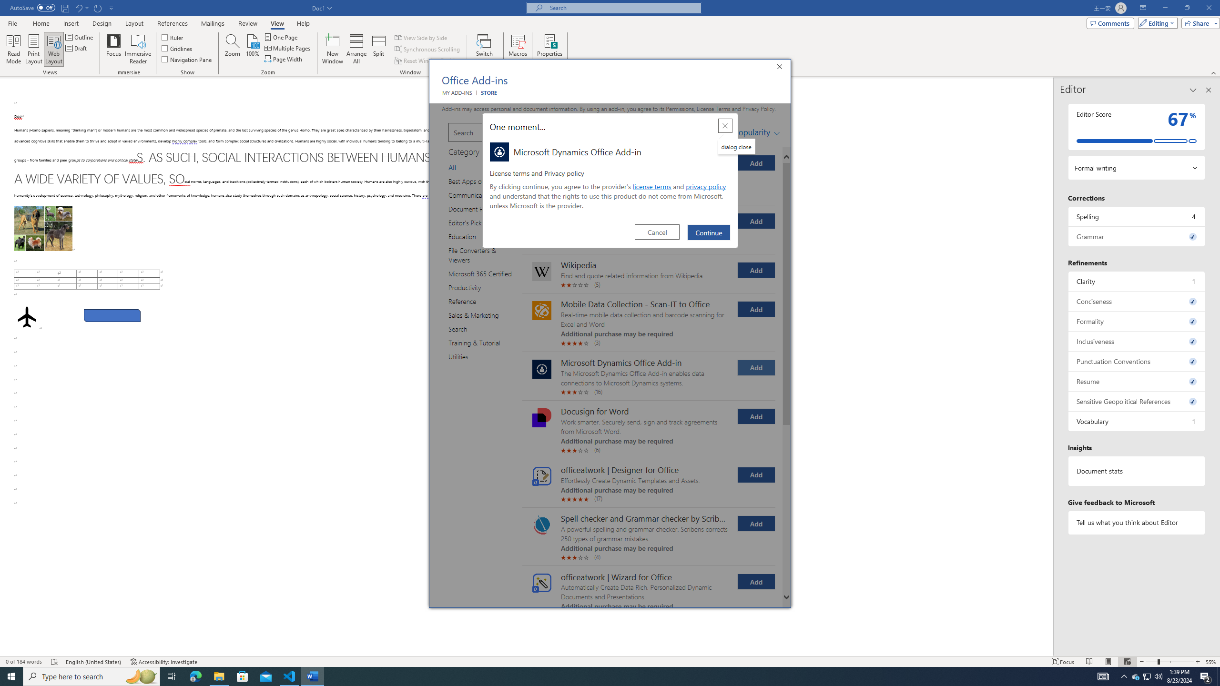  What do you see at coordinates (428, 50) in the screenshot?
I see `Synchronous Scrolling` at bounding box center [428, 50].